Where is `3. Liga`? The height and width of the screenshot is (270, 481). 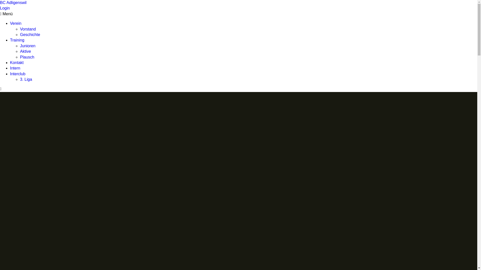 3. Liga is located at coordinates (26, 79).